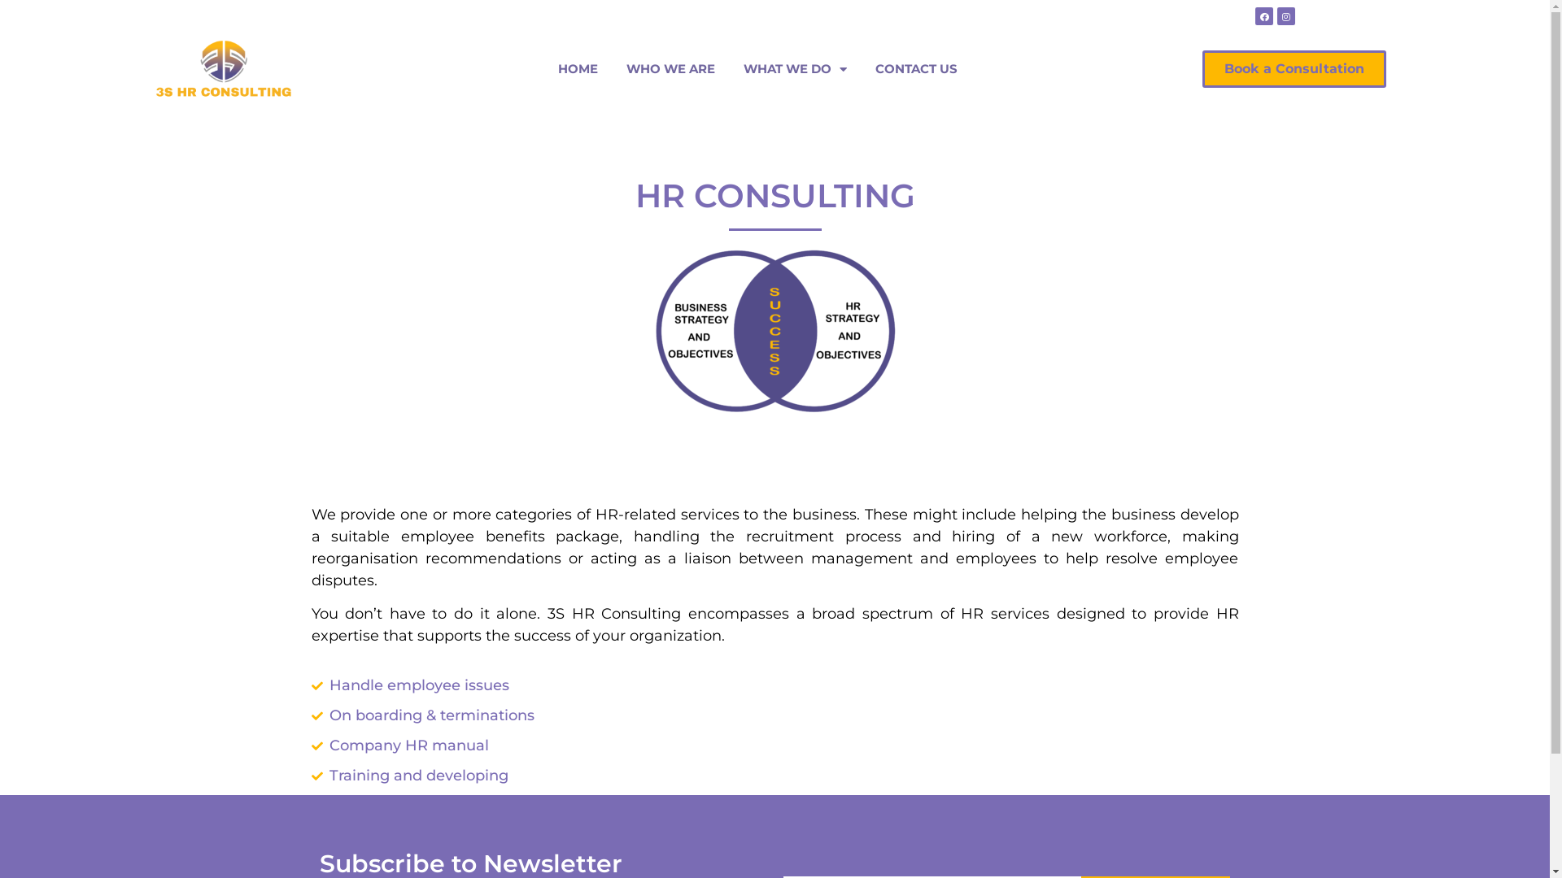 This screenshot has width=1562, height=878. Describe the element at coordinates (916, 69) in the screenshot. I see `CONTACT US` at that location.